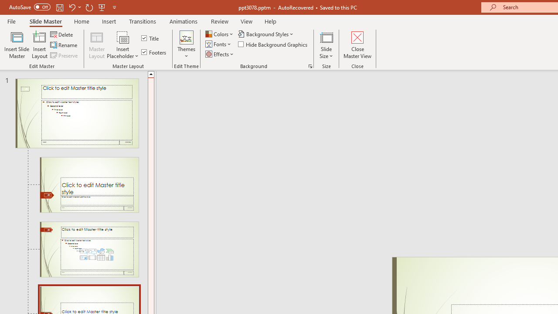  What do you see at coordinates (65, 45) in the screenshot?
I see `Rename` at bounding box center [65, 45].